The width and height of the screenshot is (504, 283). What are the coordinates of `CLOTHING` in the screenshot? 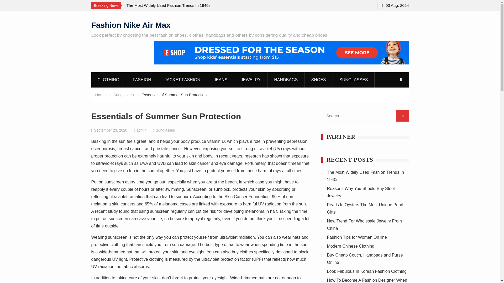 It's located at (108, 80).